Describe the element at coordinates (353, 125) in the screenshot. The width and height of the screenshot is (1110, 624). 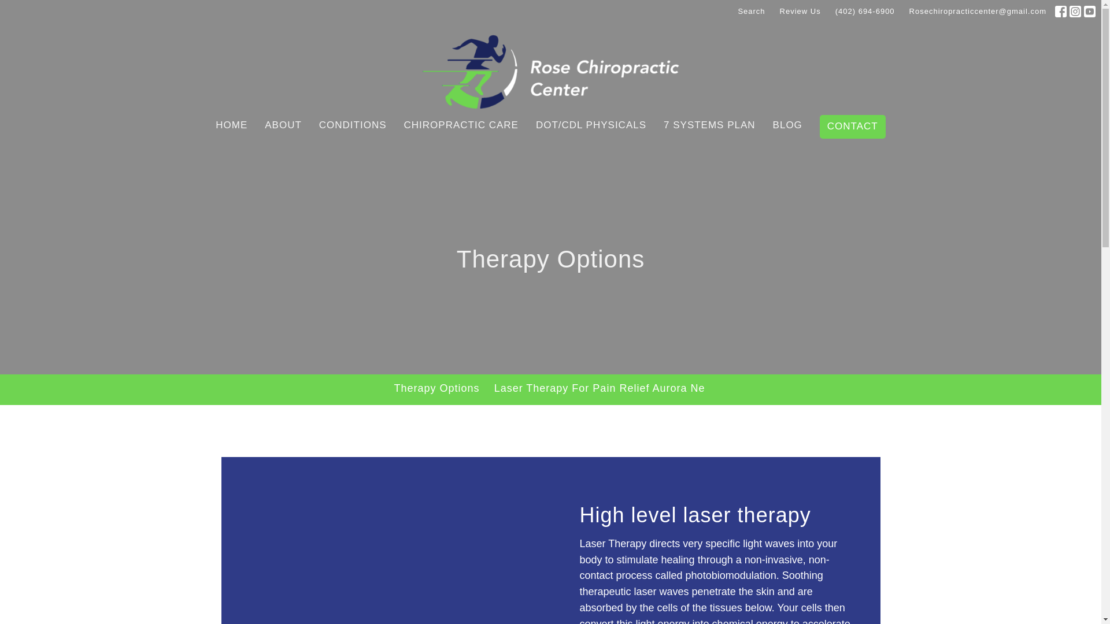
I see `CONDITIONS` at that location.